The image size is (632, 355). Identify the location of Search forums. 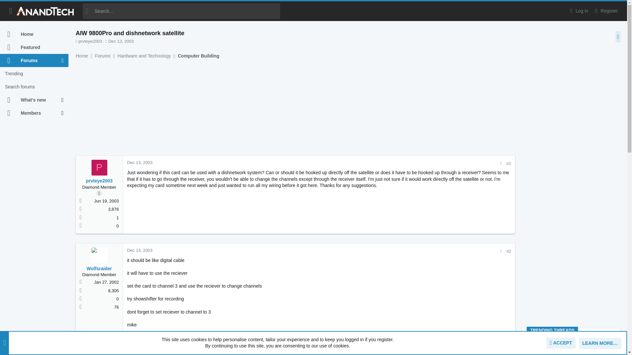
(34, 87).